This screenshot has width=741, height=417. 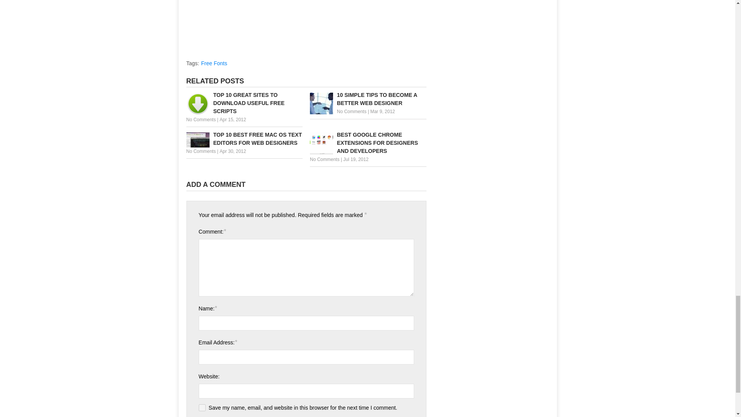 What do you see at coordinates (201, 120) in the screenshot?
I see `No Comments` at bounding box center [201, 120].